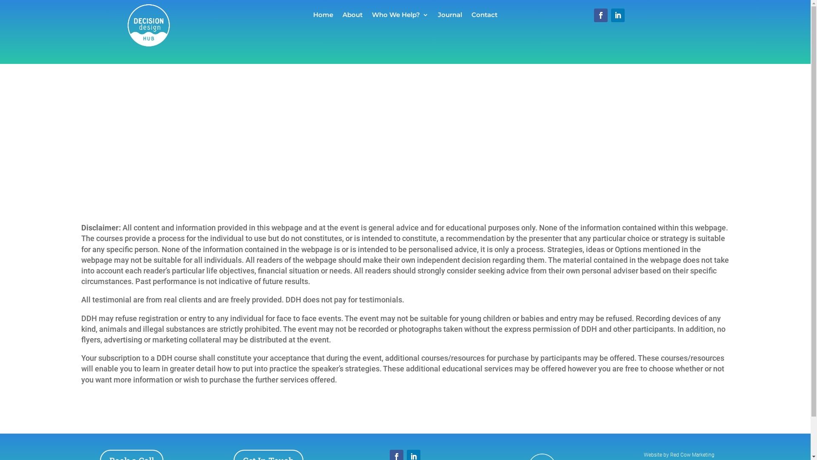 Image resolution: width=817 pixels, height=460 pixels. I want to click on About, so click(352, 17).